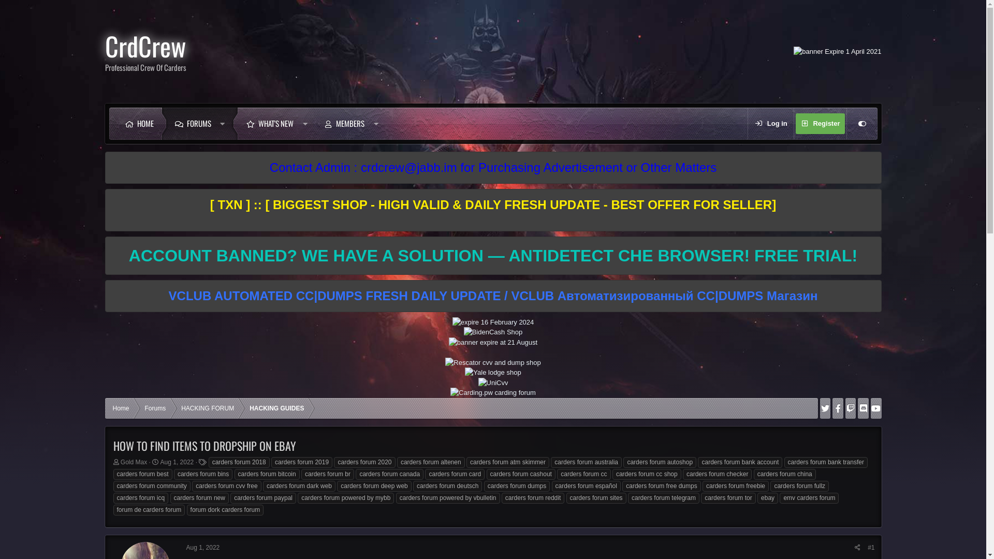 This screenshot has width=994, height=559. I want to click on emv carders forum, so click(809, 498).